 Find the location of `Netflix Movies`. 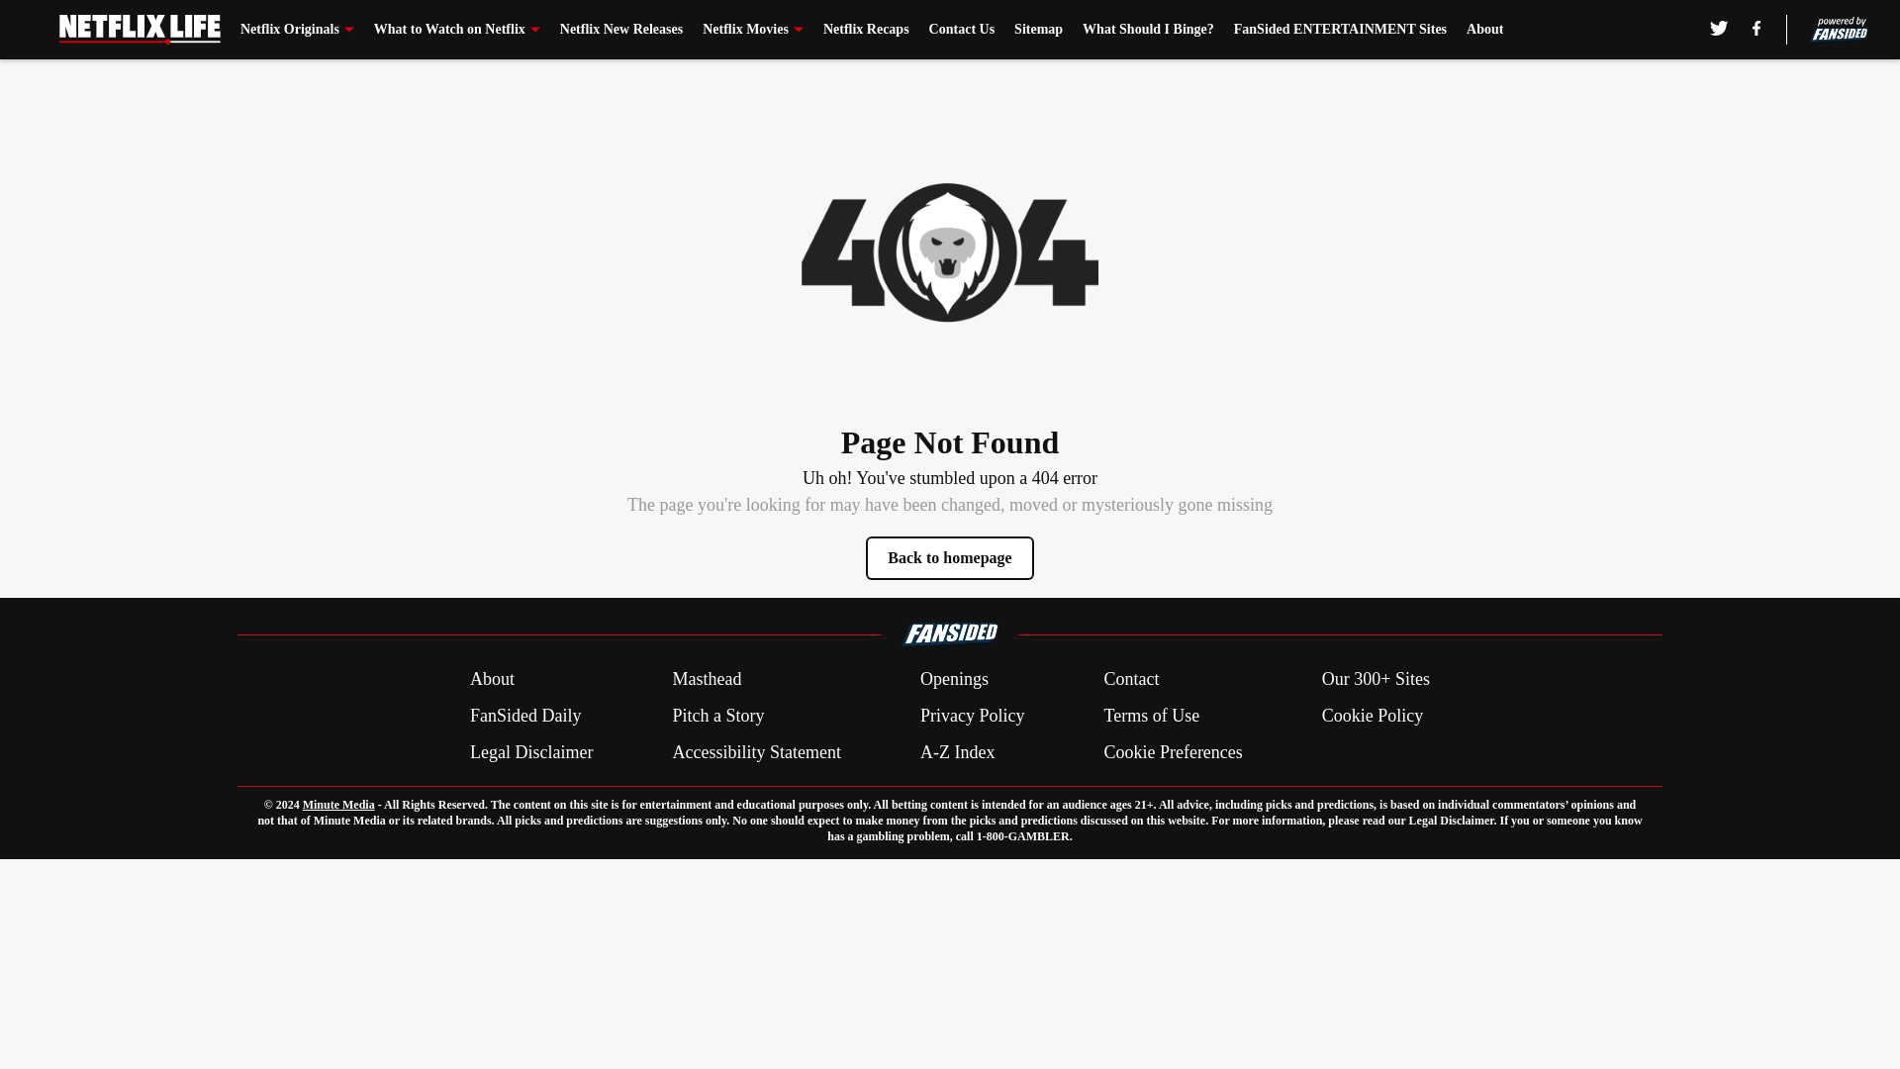

Netflix Movies is located at coordinates (753, 30).